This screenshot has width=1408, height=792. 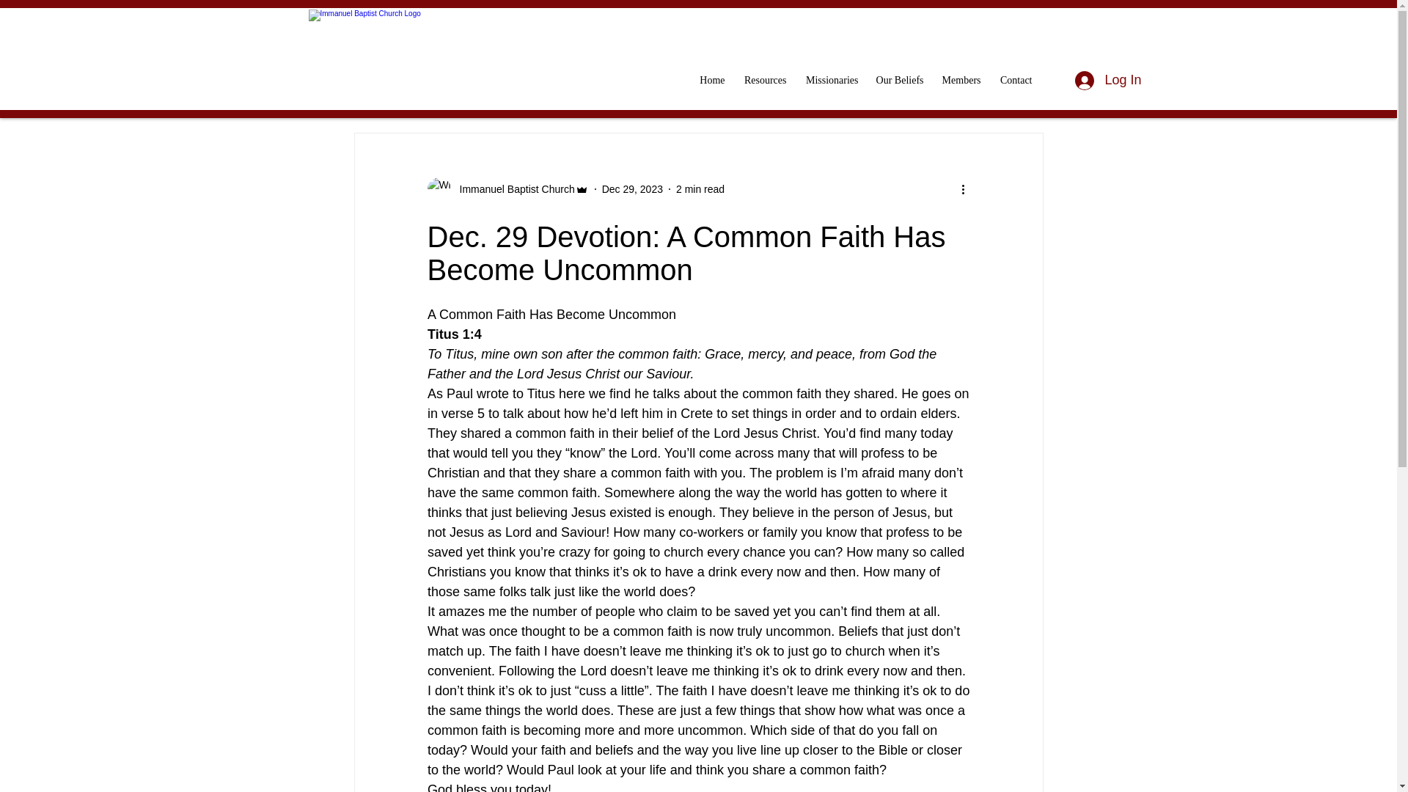 What do you see at coordinates (763, 81) in the screenshot?
I see `Resources` at bounding box center [763, 81].